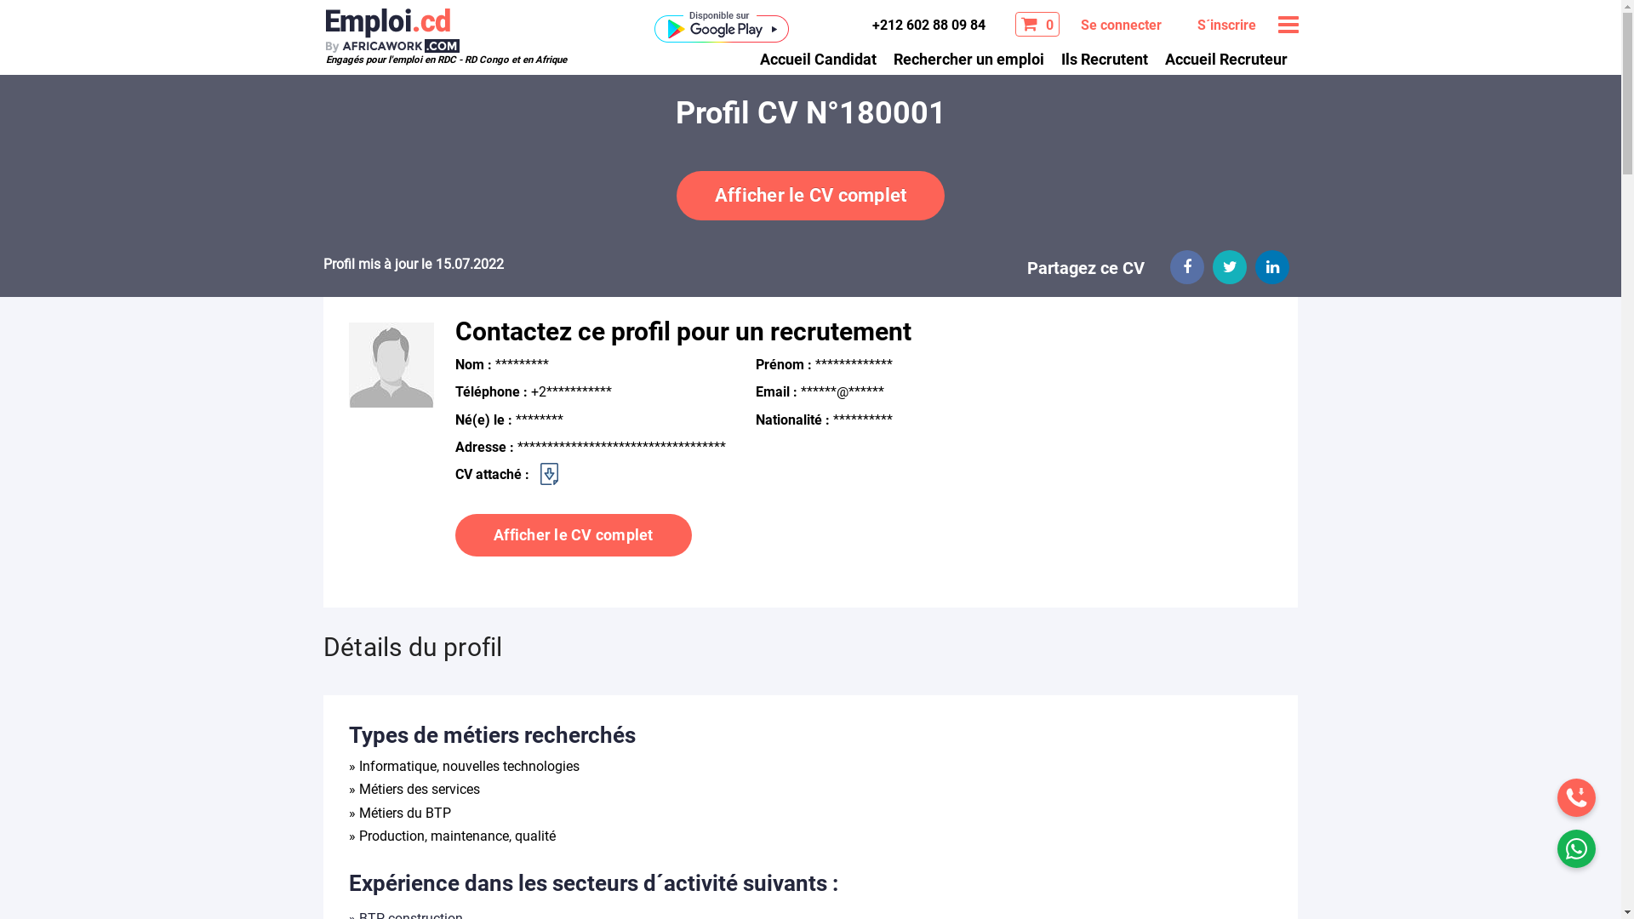  I want to click on +212 602 88 09 84, so click(926, 25).